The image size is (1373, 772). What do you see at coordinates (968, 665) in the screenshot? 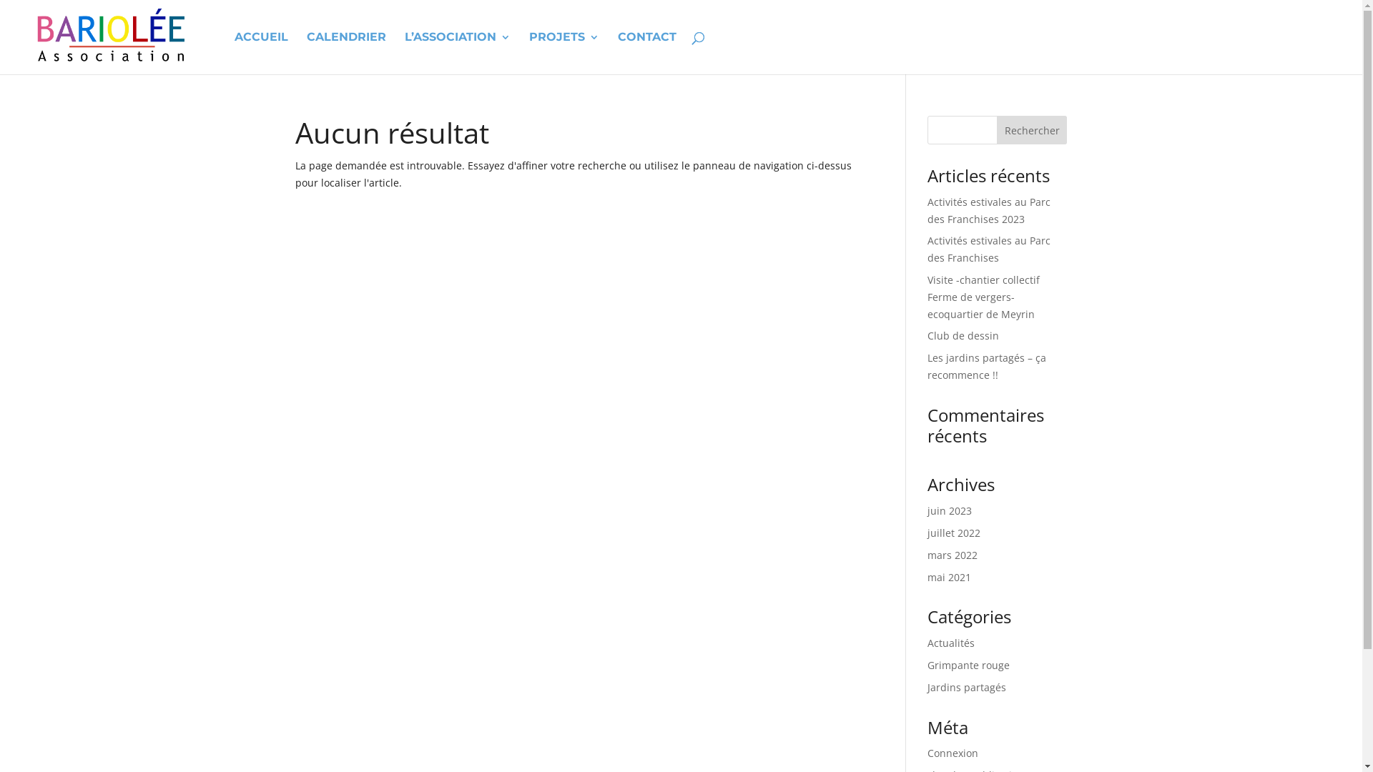
I see `Grimpante rouge` at bounding box center [968, 665].